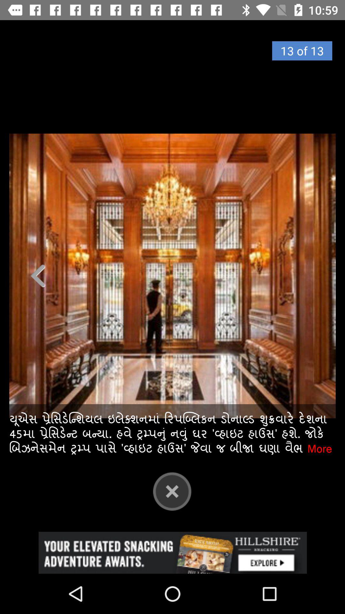 This screenshot has height=614, width=345. I want to click on close button, so click(172, 491).